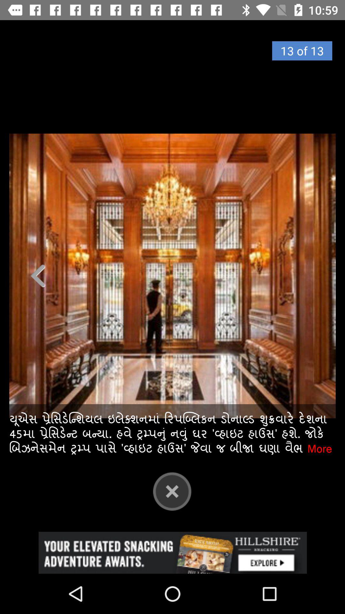 This screenshot has height=614, width=345. I want to click on close button, so click(172, 491).